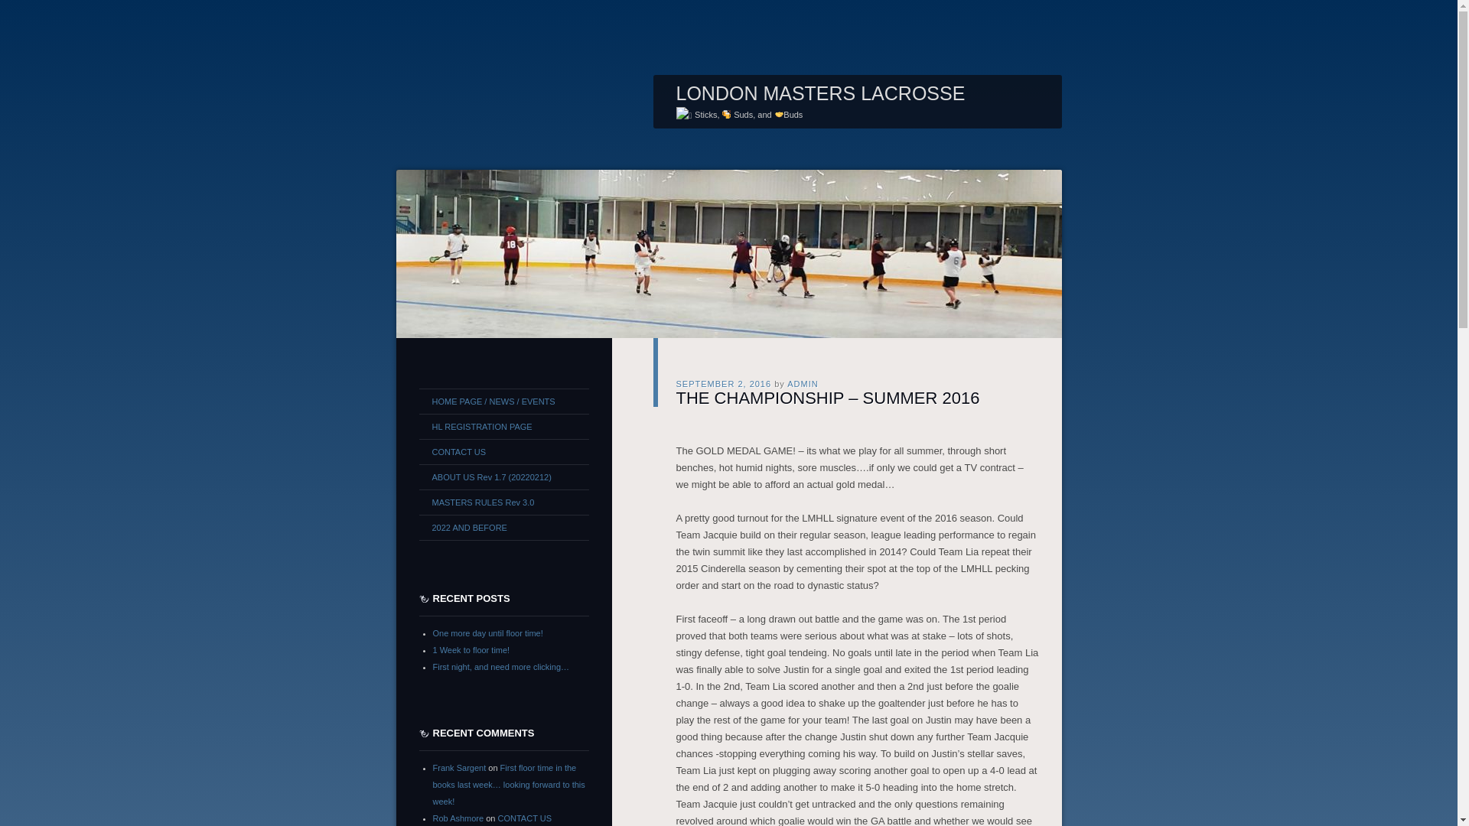  What do you see at coordinates (503, 528) in the screenshot?
I see `2022 AND BEFORE` at bounding box center [503, 528].